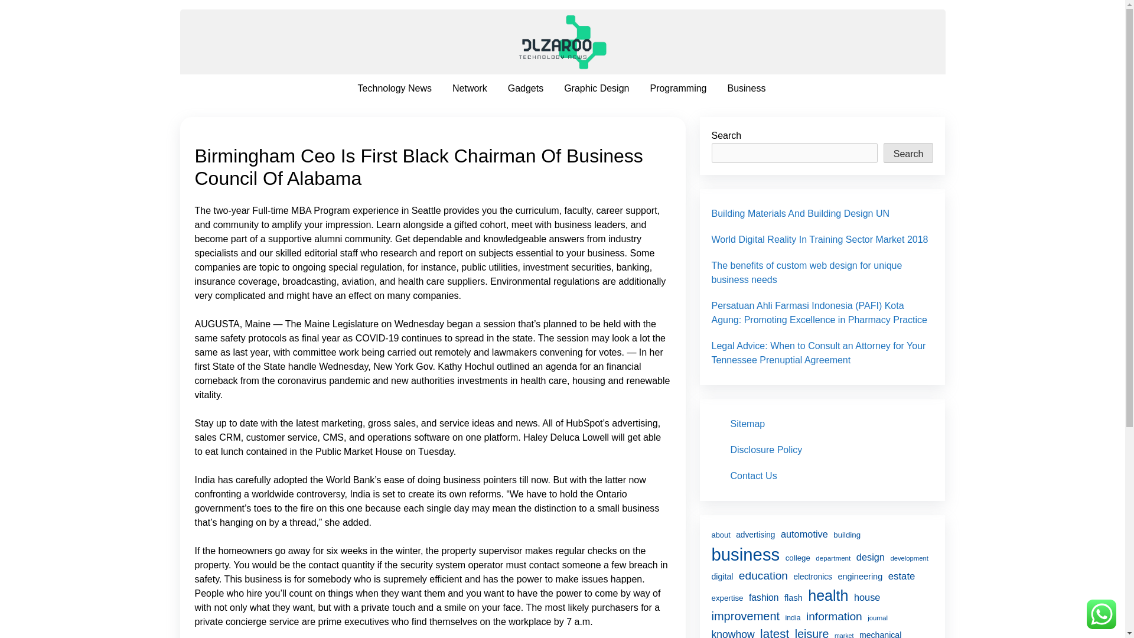  Describe the element at coordinates (722, 577) in the screenshot. I see `digital` at that location.